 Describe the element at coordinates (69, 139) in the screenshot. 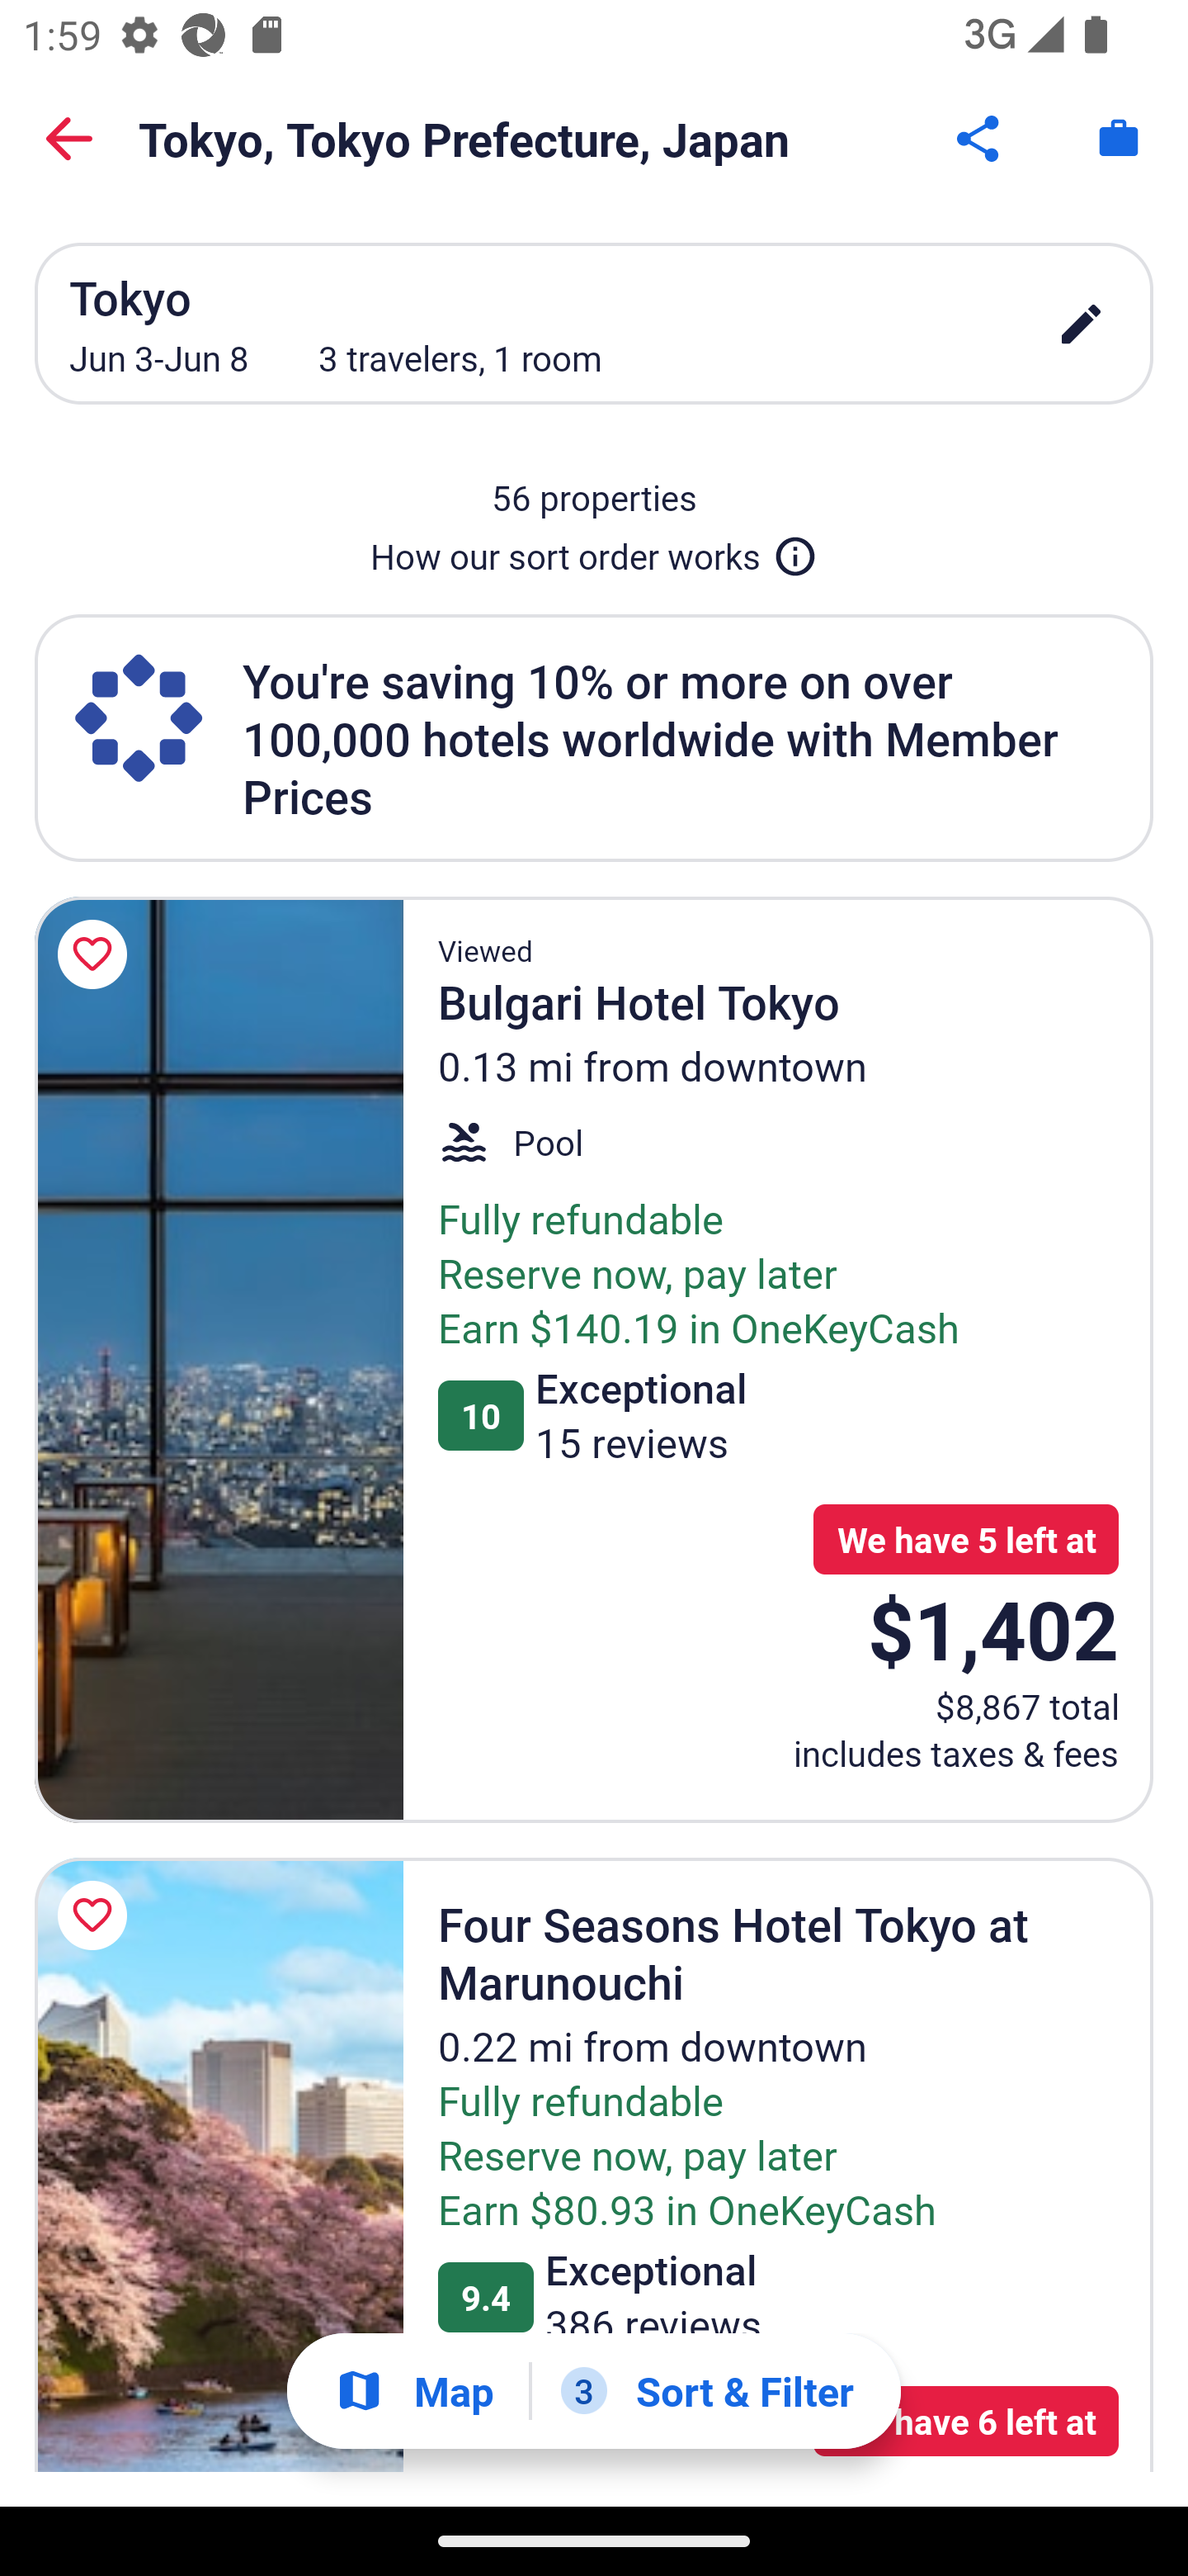

I see `Back` at that location.